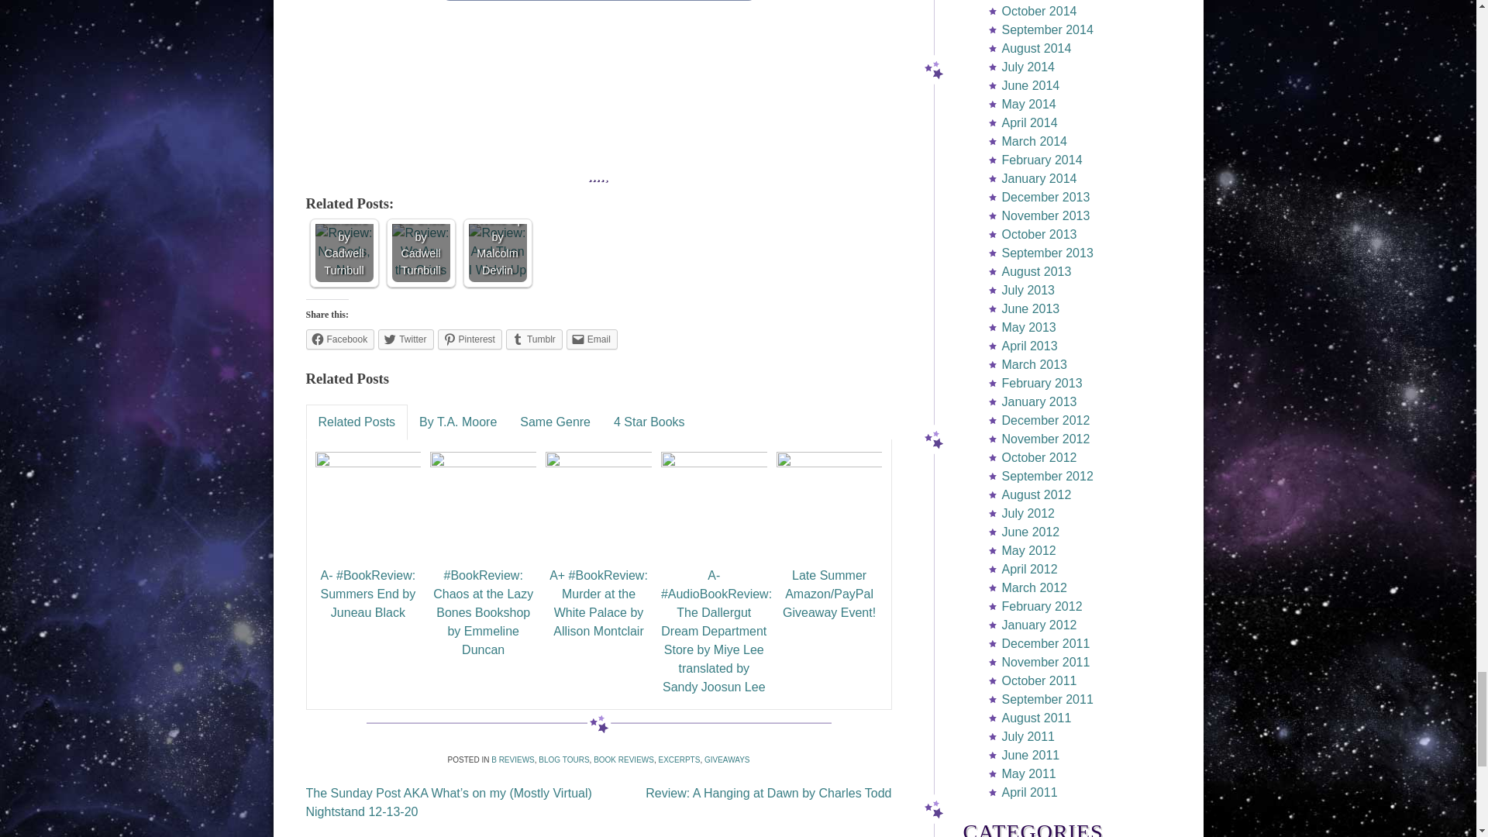 This screenshot has width=1488, height=837. I want to click on 4 Star Books, so click(649, 422).